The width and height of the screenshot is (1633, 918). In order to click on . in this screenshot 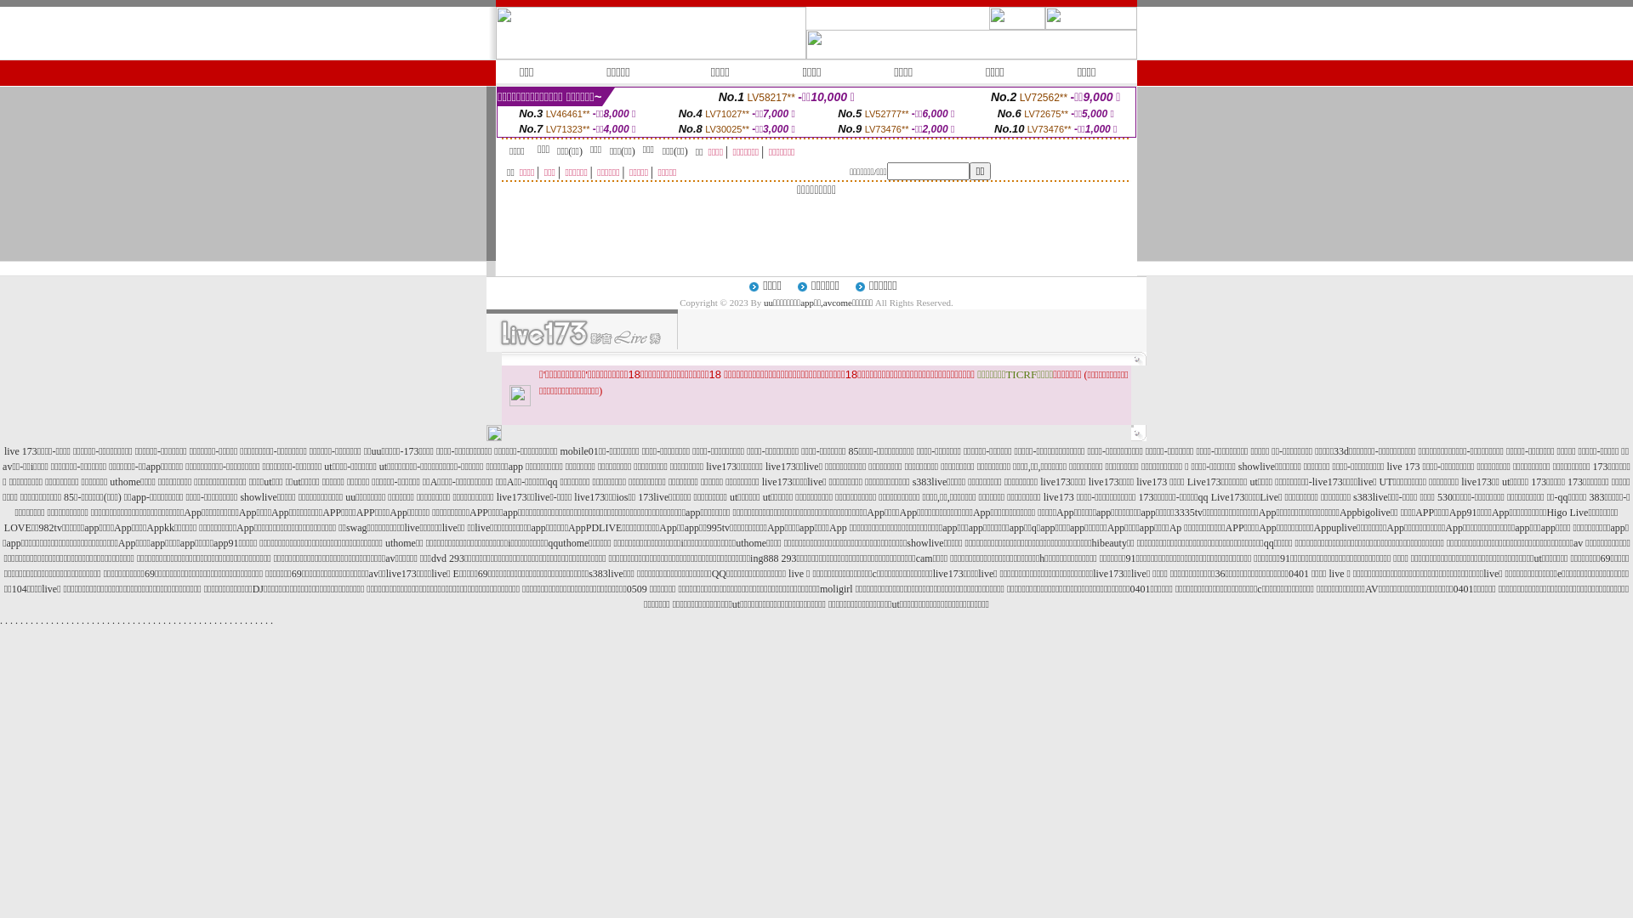, I will do `click(236, 620)`.